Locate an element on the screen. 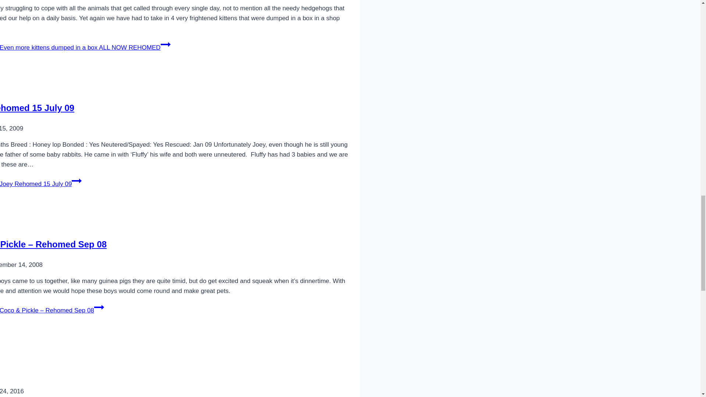  Continue is located at coordinates (76, 181).